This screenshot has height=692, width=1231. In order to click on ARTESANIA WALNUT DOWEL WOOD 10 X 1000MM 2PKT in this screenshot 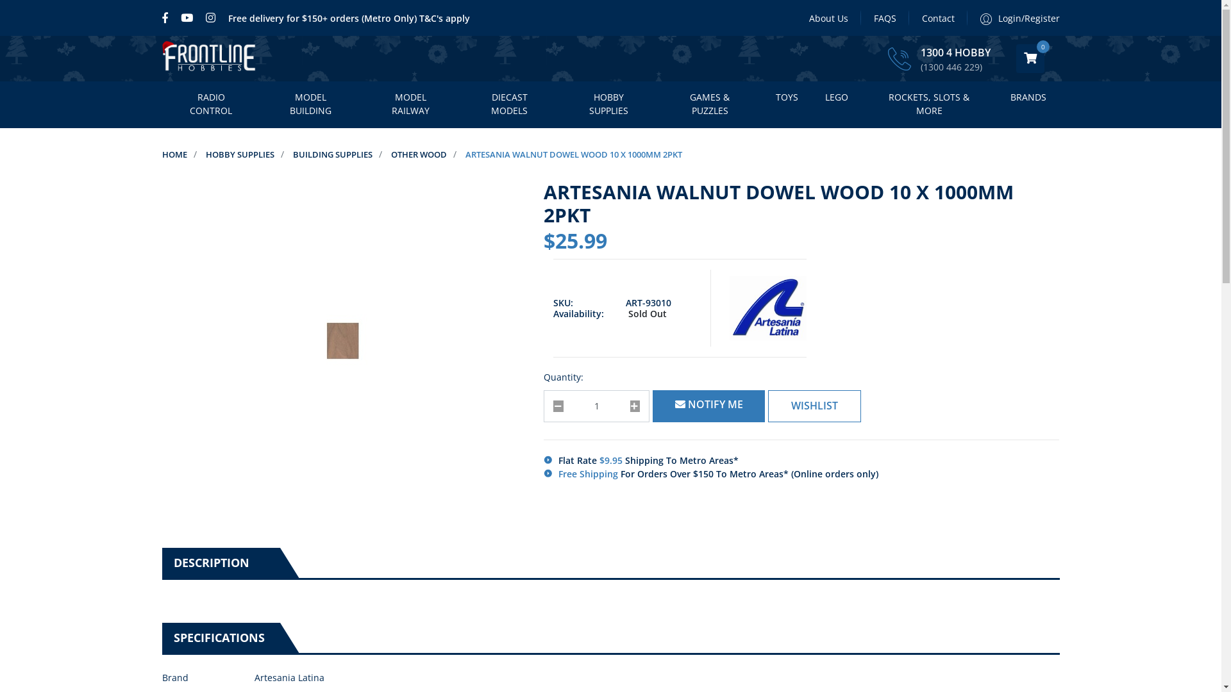, I will do `click(574, 154)`.